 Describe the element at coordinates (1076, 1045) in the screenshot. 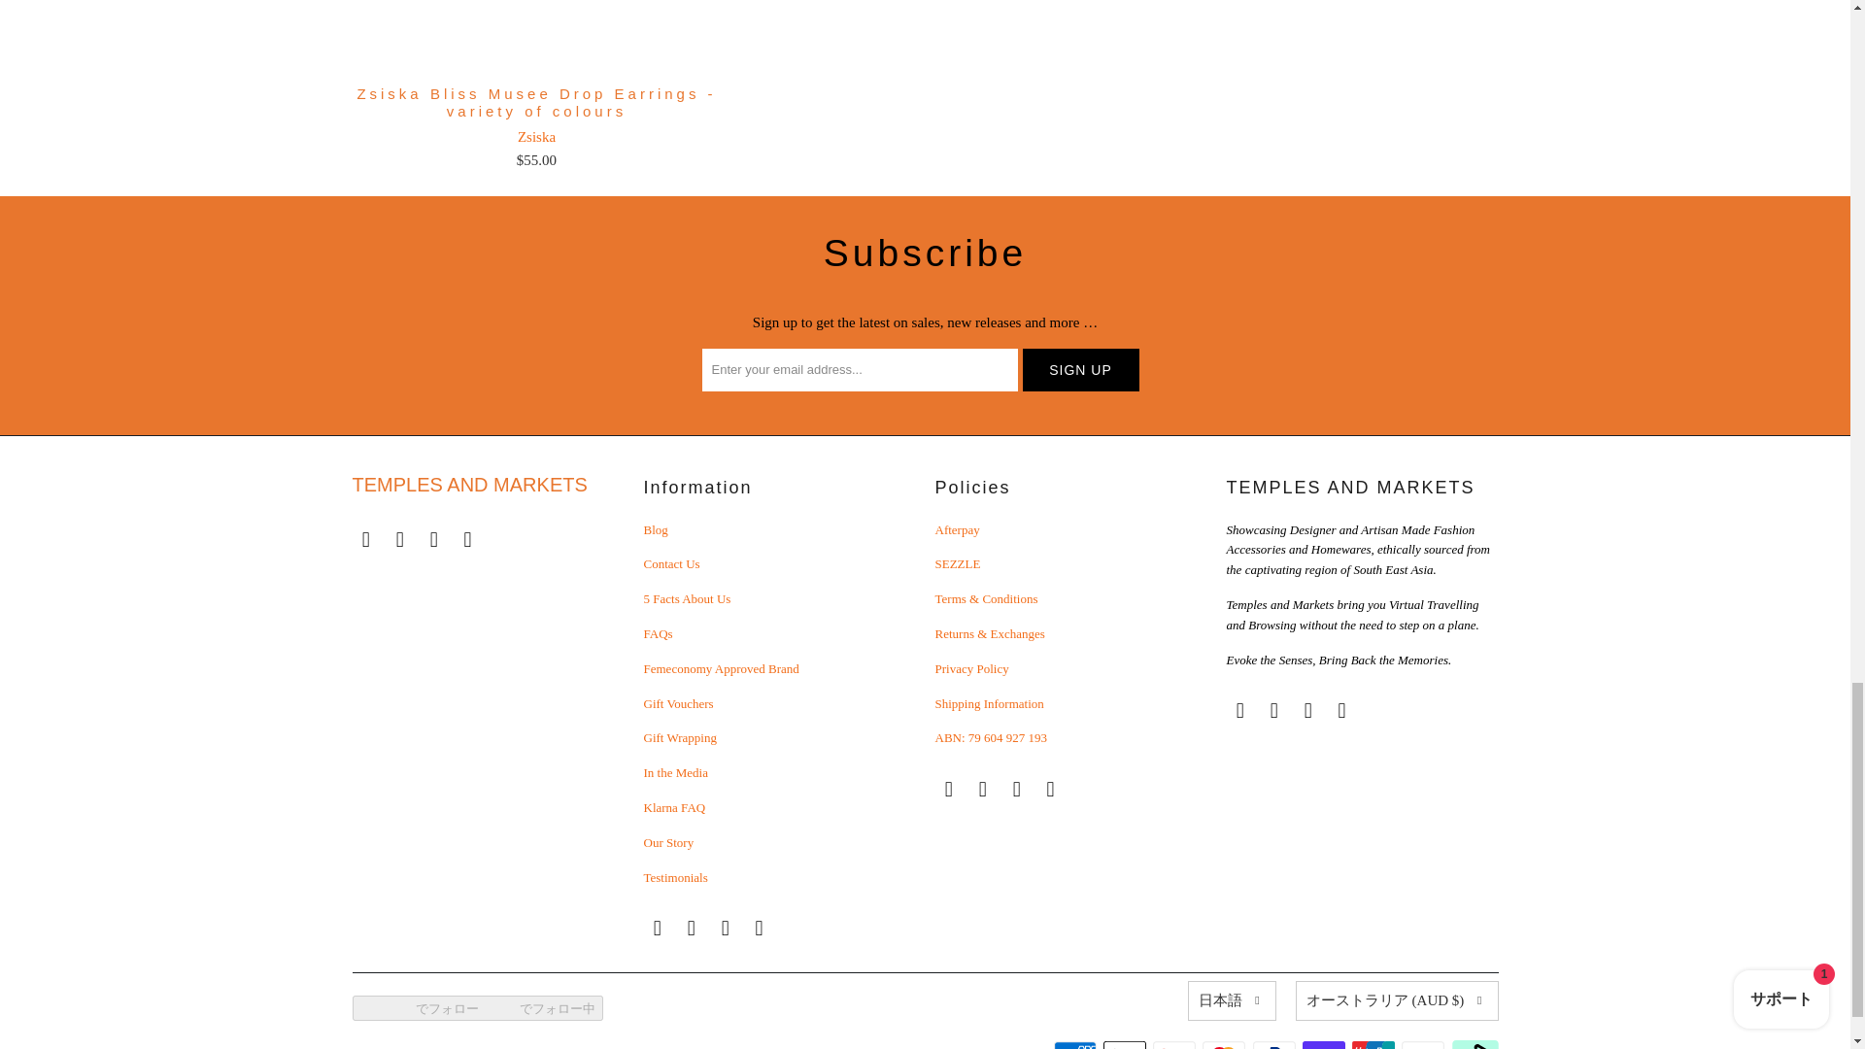

I see `American Express` at that location.